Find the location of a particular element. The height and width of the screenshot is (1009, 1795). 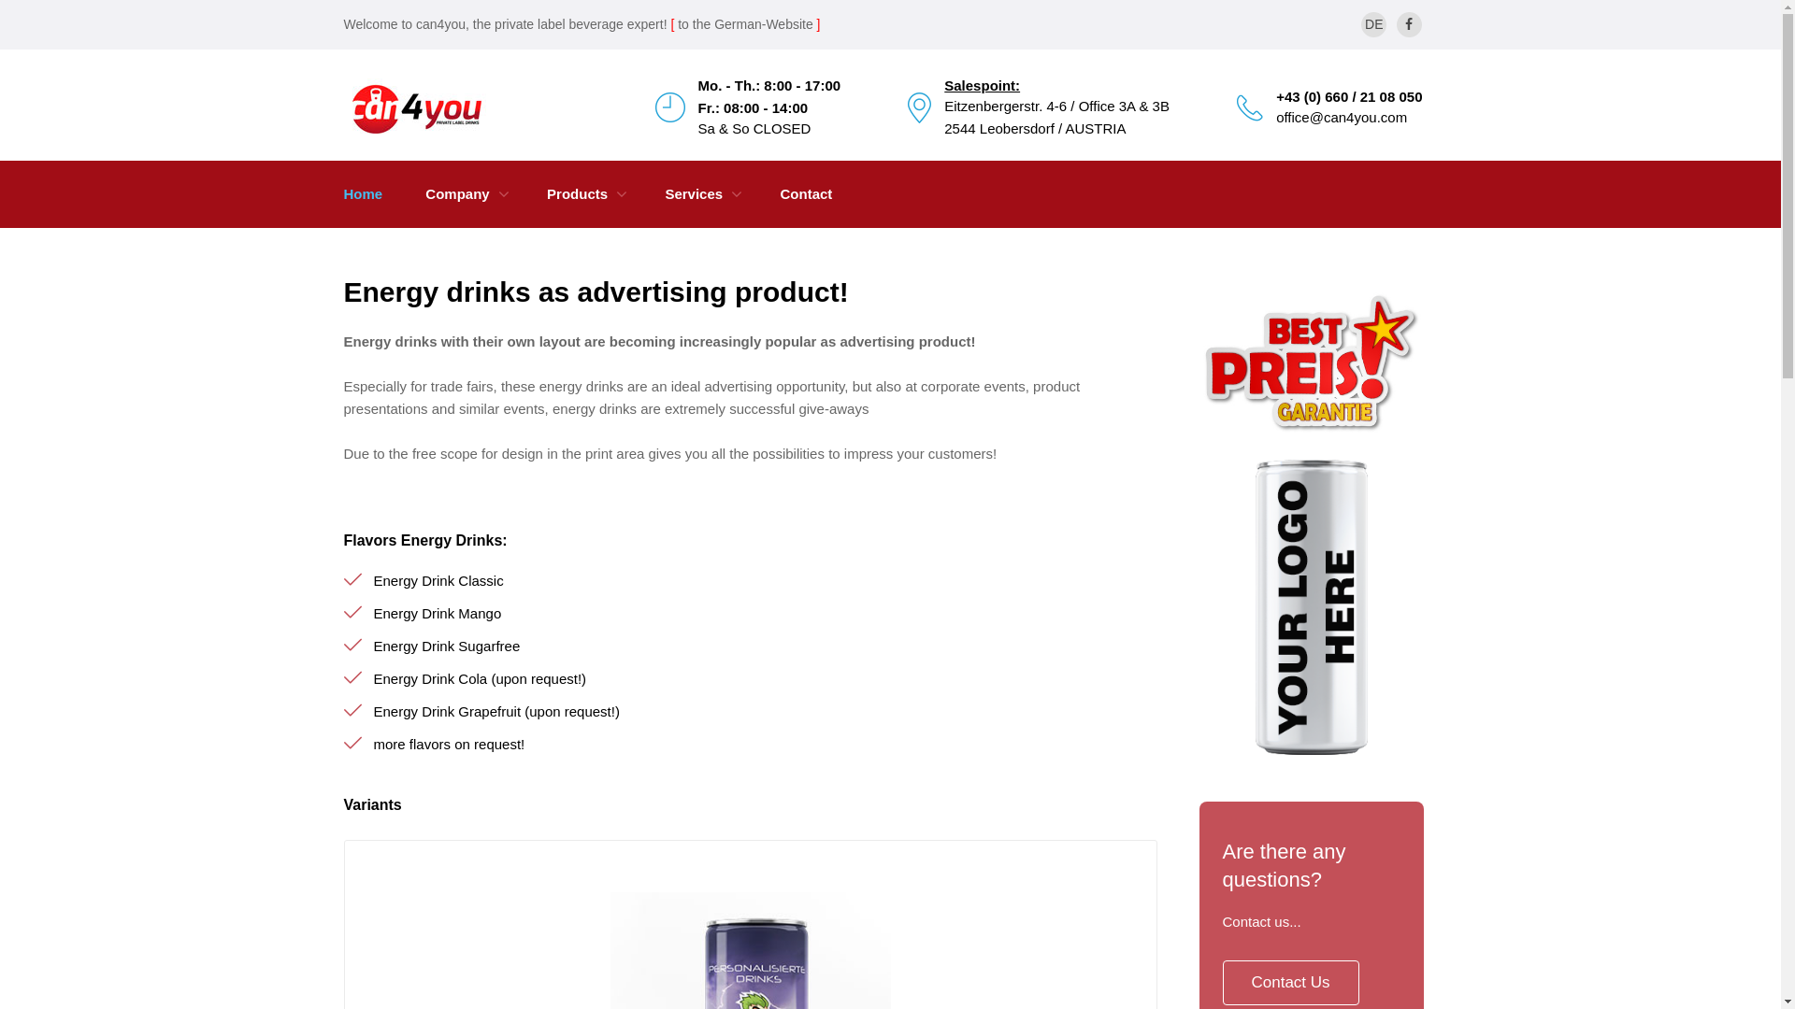

office@can4you.com is located at coordinates (1342, 118).